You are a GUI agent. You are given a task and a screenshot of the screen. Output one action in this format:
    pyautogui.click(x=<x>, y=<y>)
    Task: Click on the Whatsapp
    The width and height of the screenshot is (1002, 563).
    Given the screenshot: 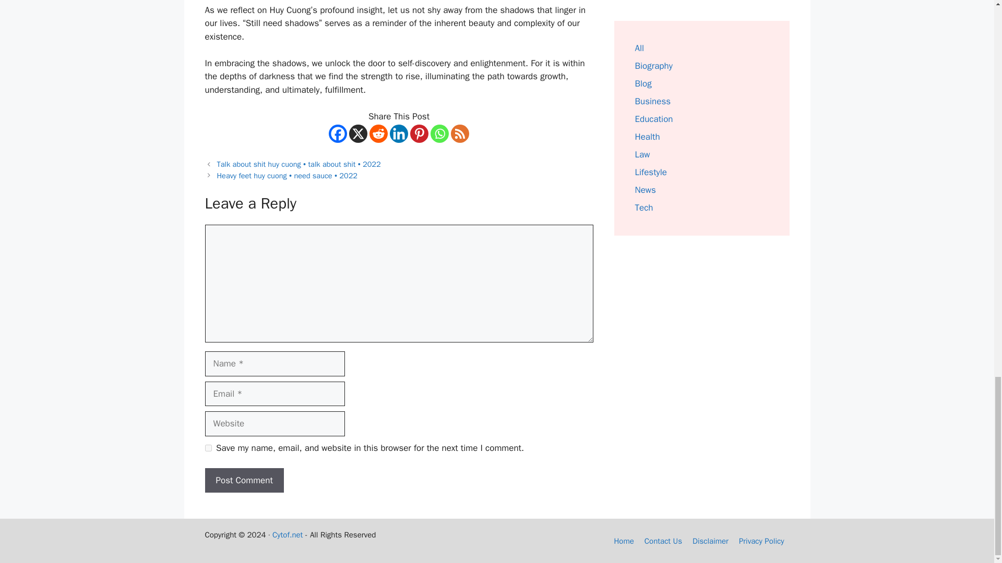 What is the action you would take?
    pyautogui.click(x=439, y=133)
    